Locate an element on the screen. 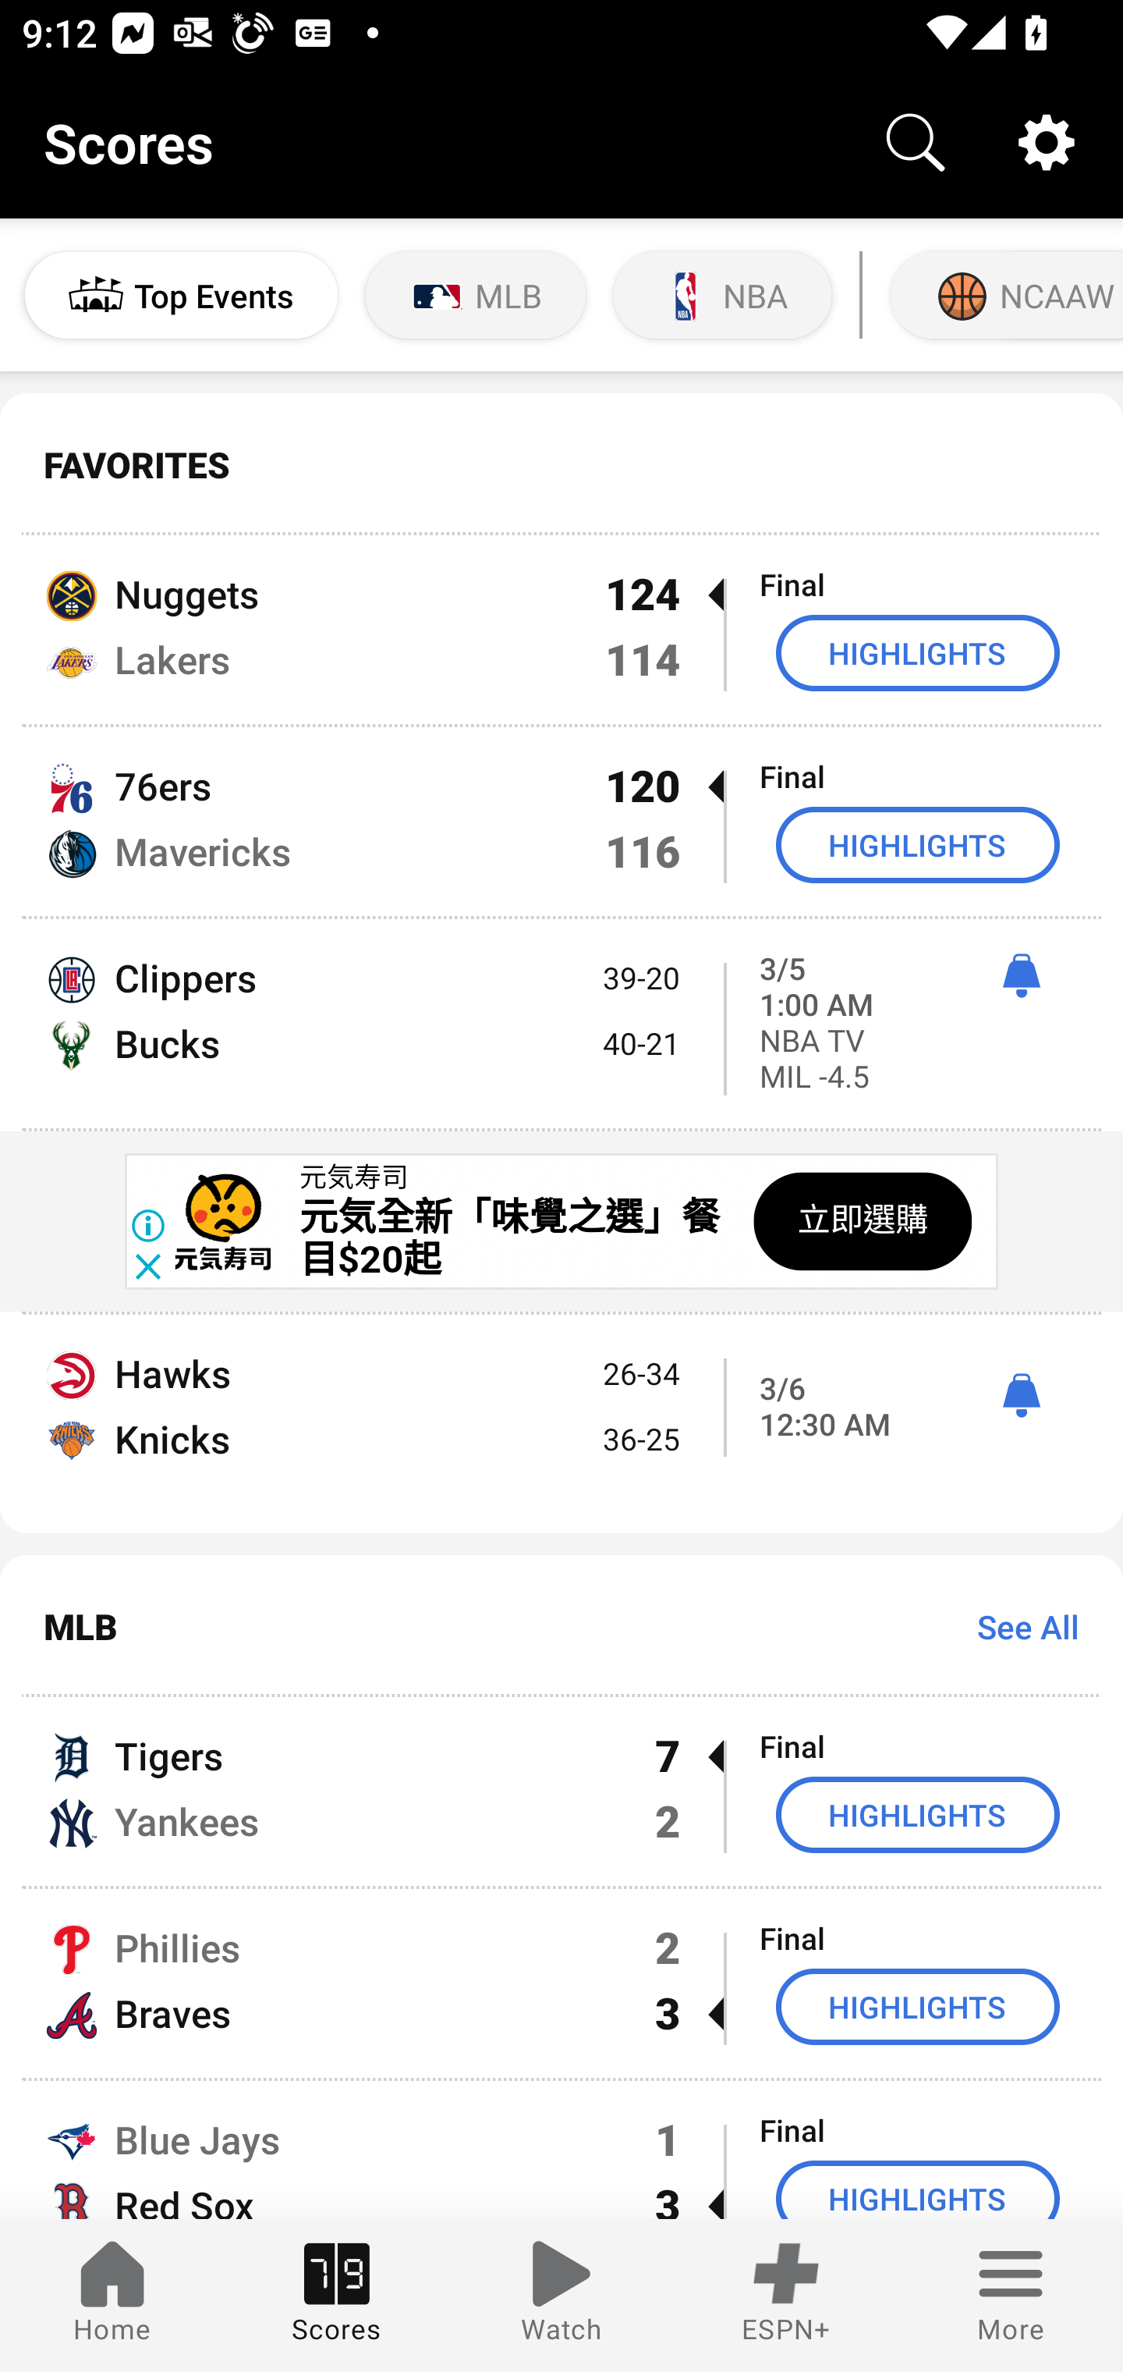 The image size is (1123, 2372). HIGHLIGHTS is located at coordinates (918, 1814).